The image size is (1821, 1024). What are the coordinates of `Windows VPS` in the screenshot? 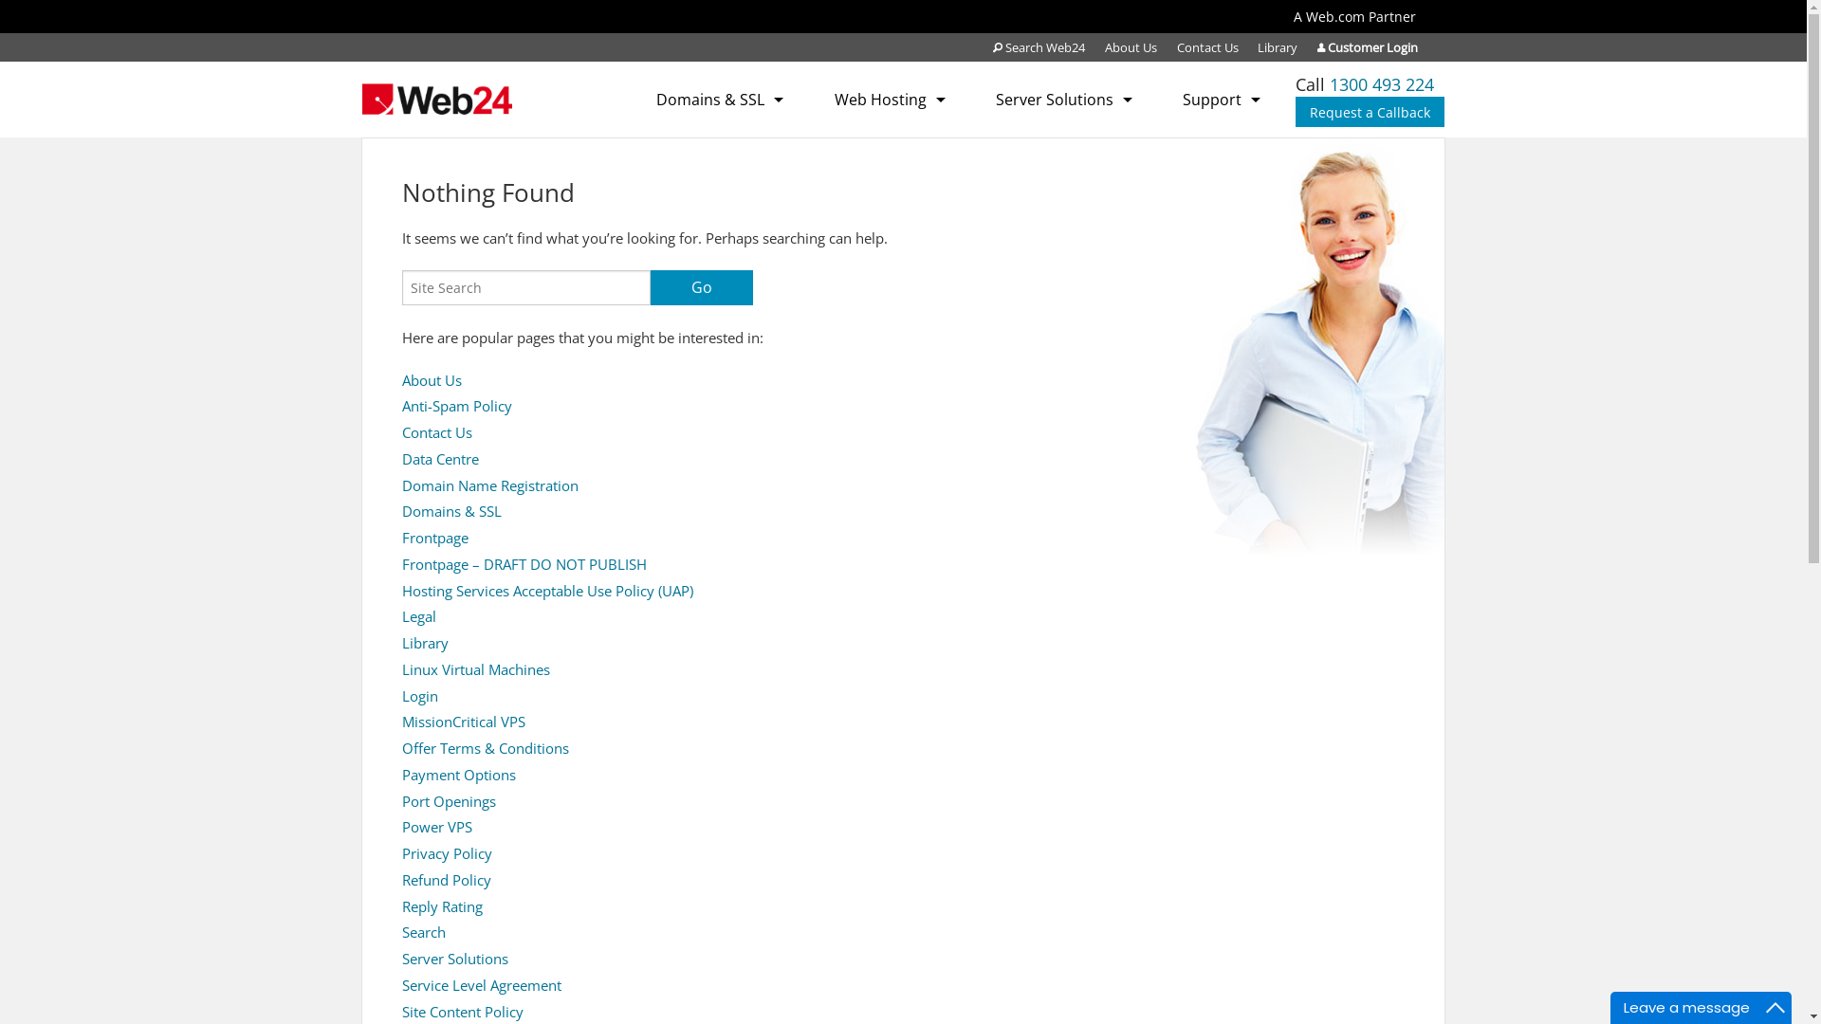 It's located at (1100, 249).